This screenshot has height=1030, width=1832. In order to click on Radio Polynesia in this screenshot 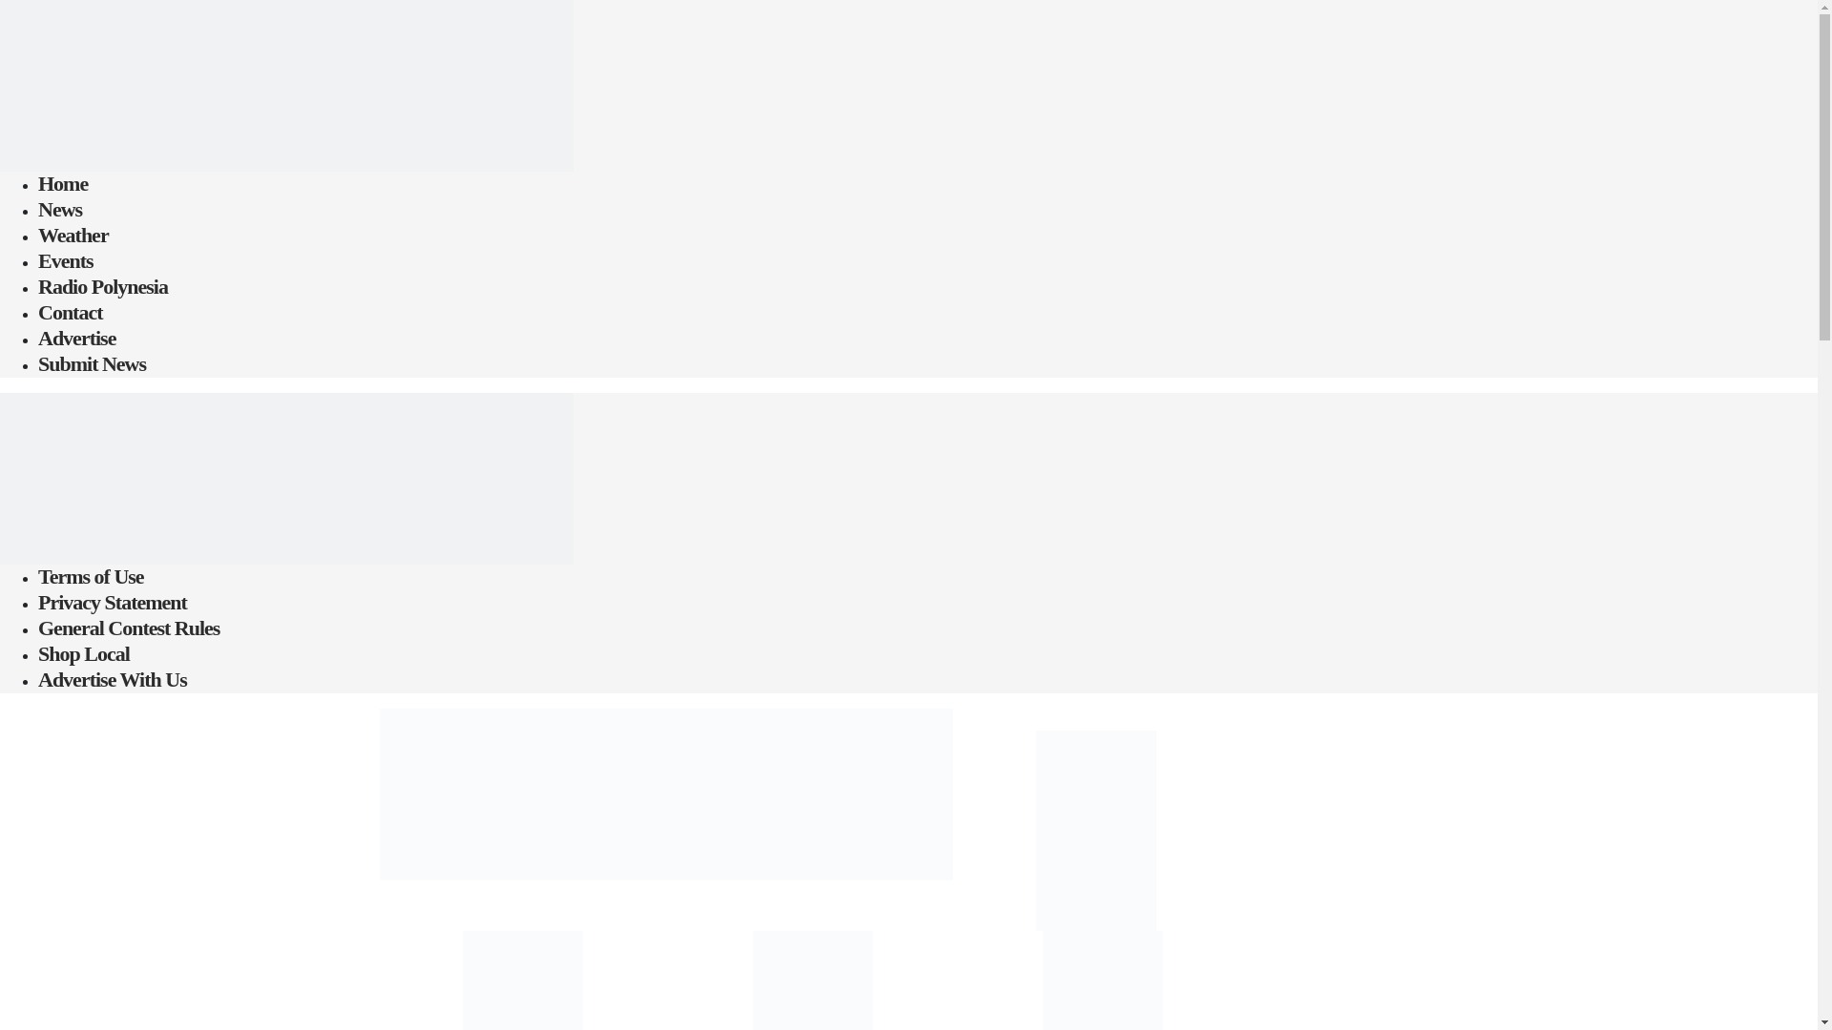, I will do `click(103, 286)`.